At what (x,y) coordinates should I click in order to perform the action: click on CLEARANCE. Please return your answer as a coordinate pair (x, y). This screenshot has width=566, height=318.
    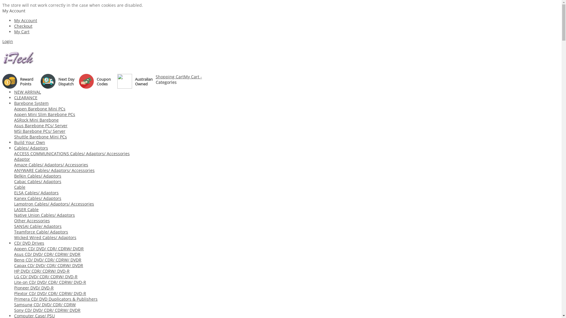
    Looking at the image, I should click on (26, 98).